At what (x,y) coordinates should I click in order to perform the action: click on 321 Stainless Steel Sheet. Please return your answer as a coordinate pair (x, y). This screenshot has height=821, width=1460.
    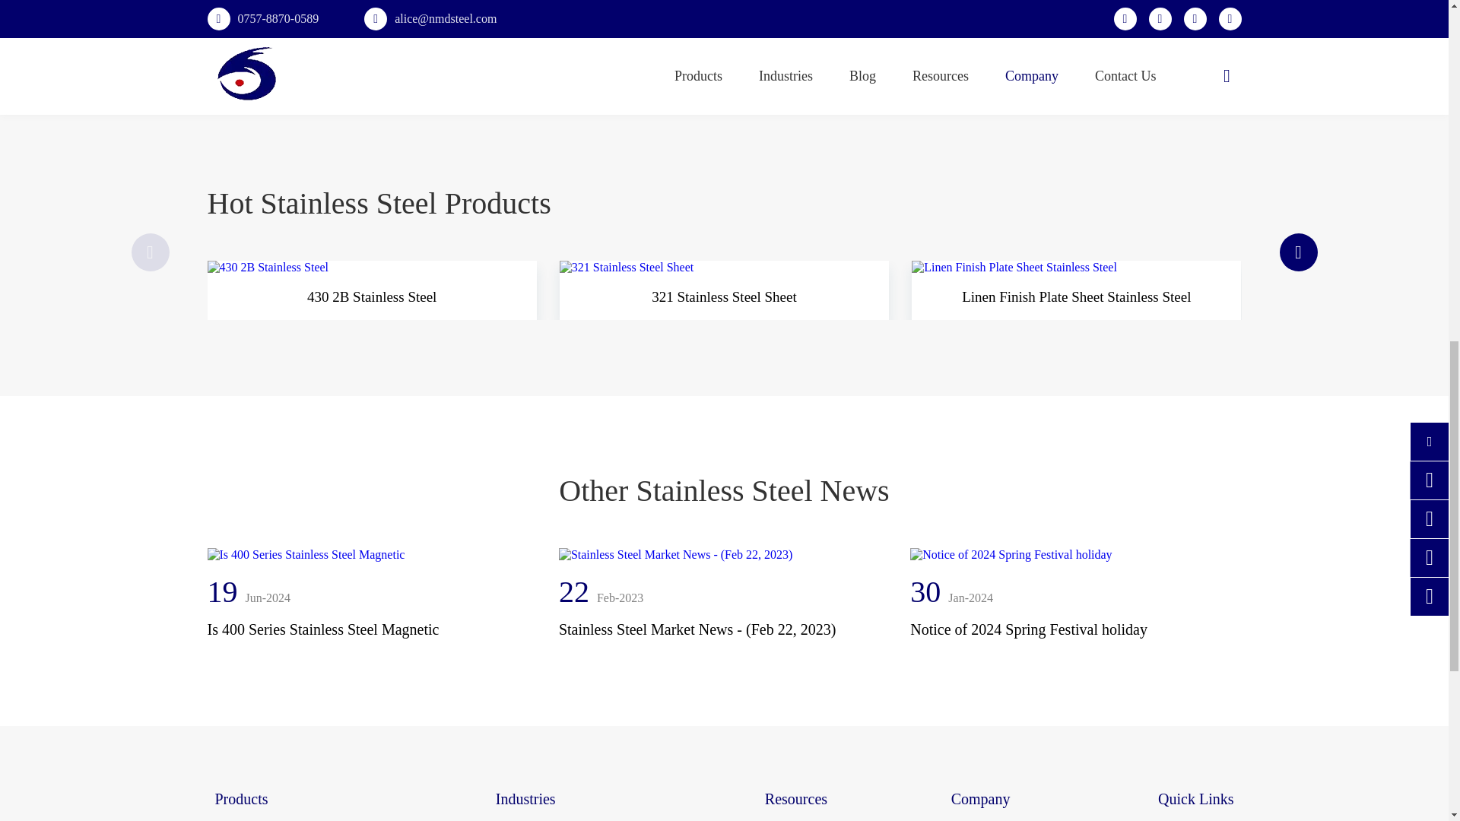
    Looking at the image, I should click on (724, 268).